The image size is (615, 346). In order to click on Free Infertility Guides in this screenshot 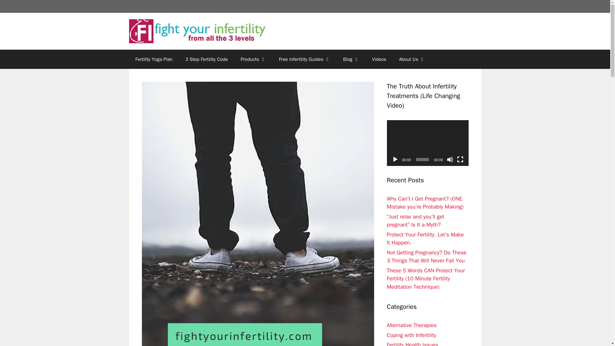, I will do `click(305, 59)`.